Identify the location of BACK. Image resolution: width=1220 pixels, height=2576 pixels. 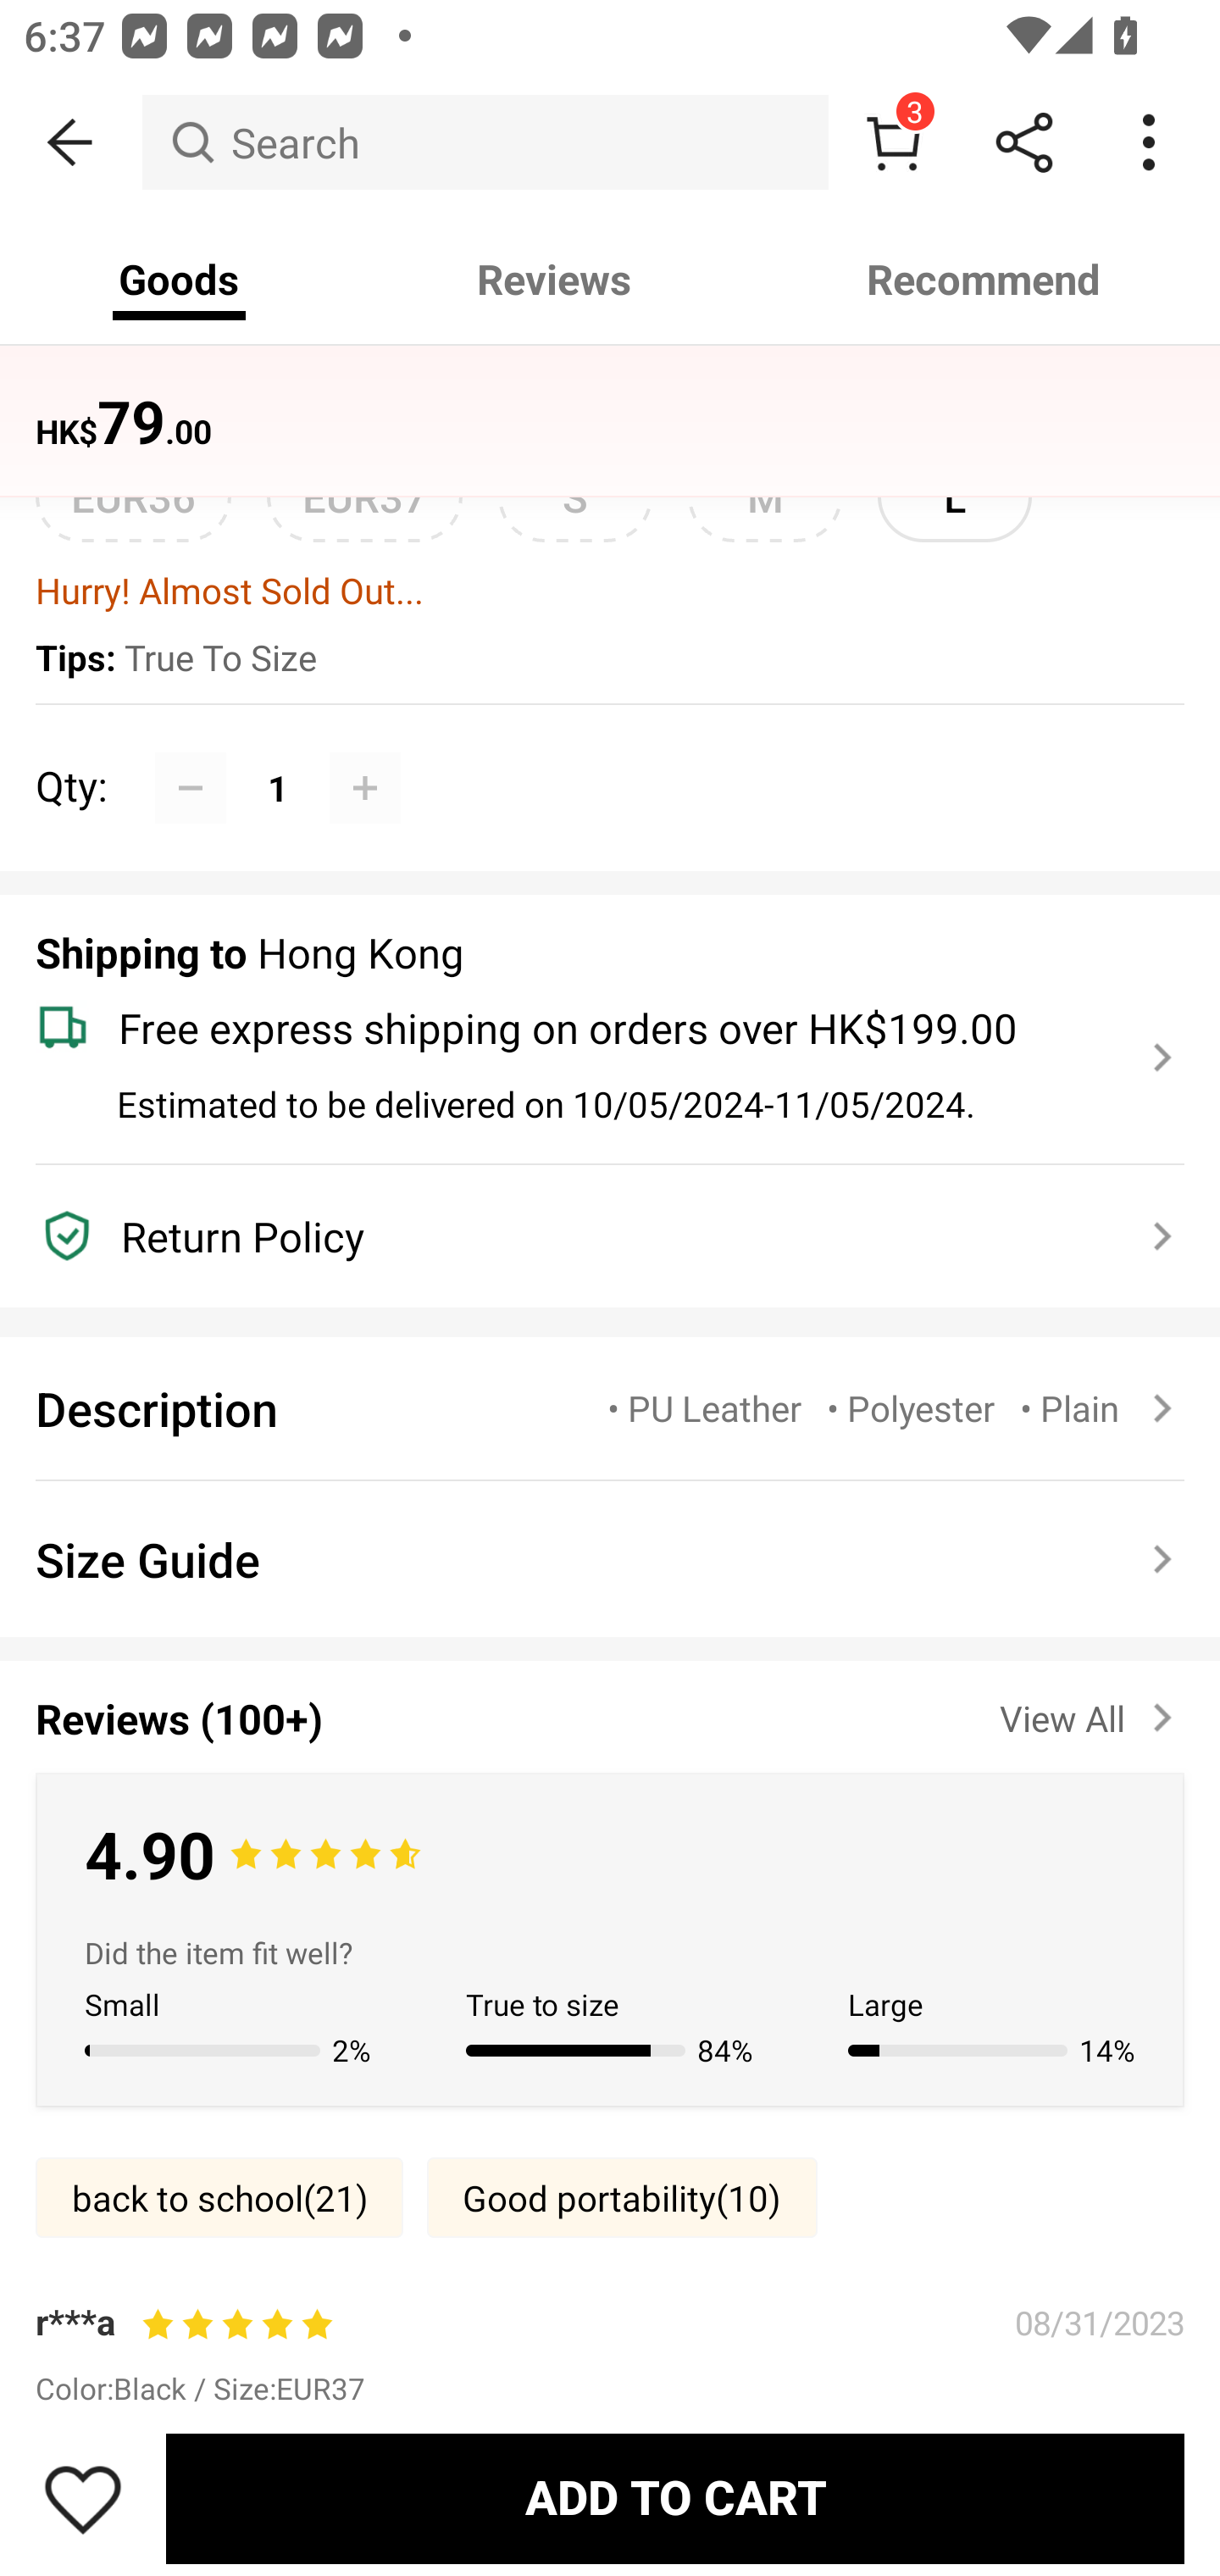
(71, 142).